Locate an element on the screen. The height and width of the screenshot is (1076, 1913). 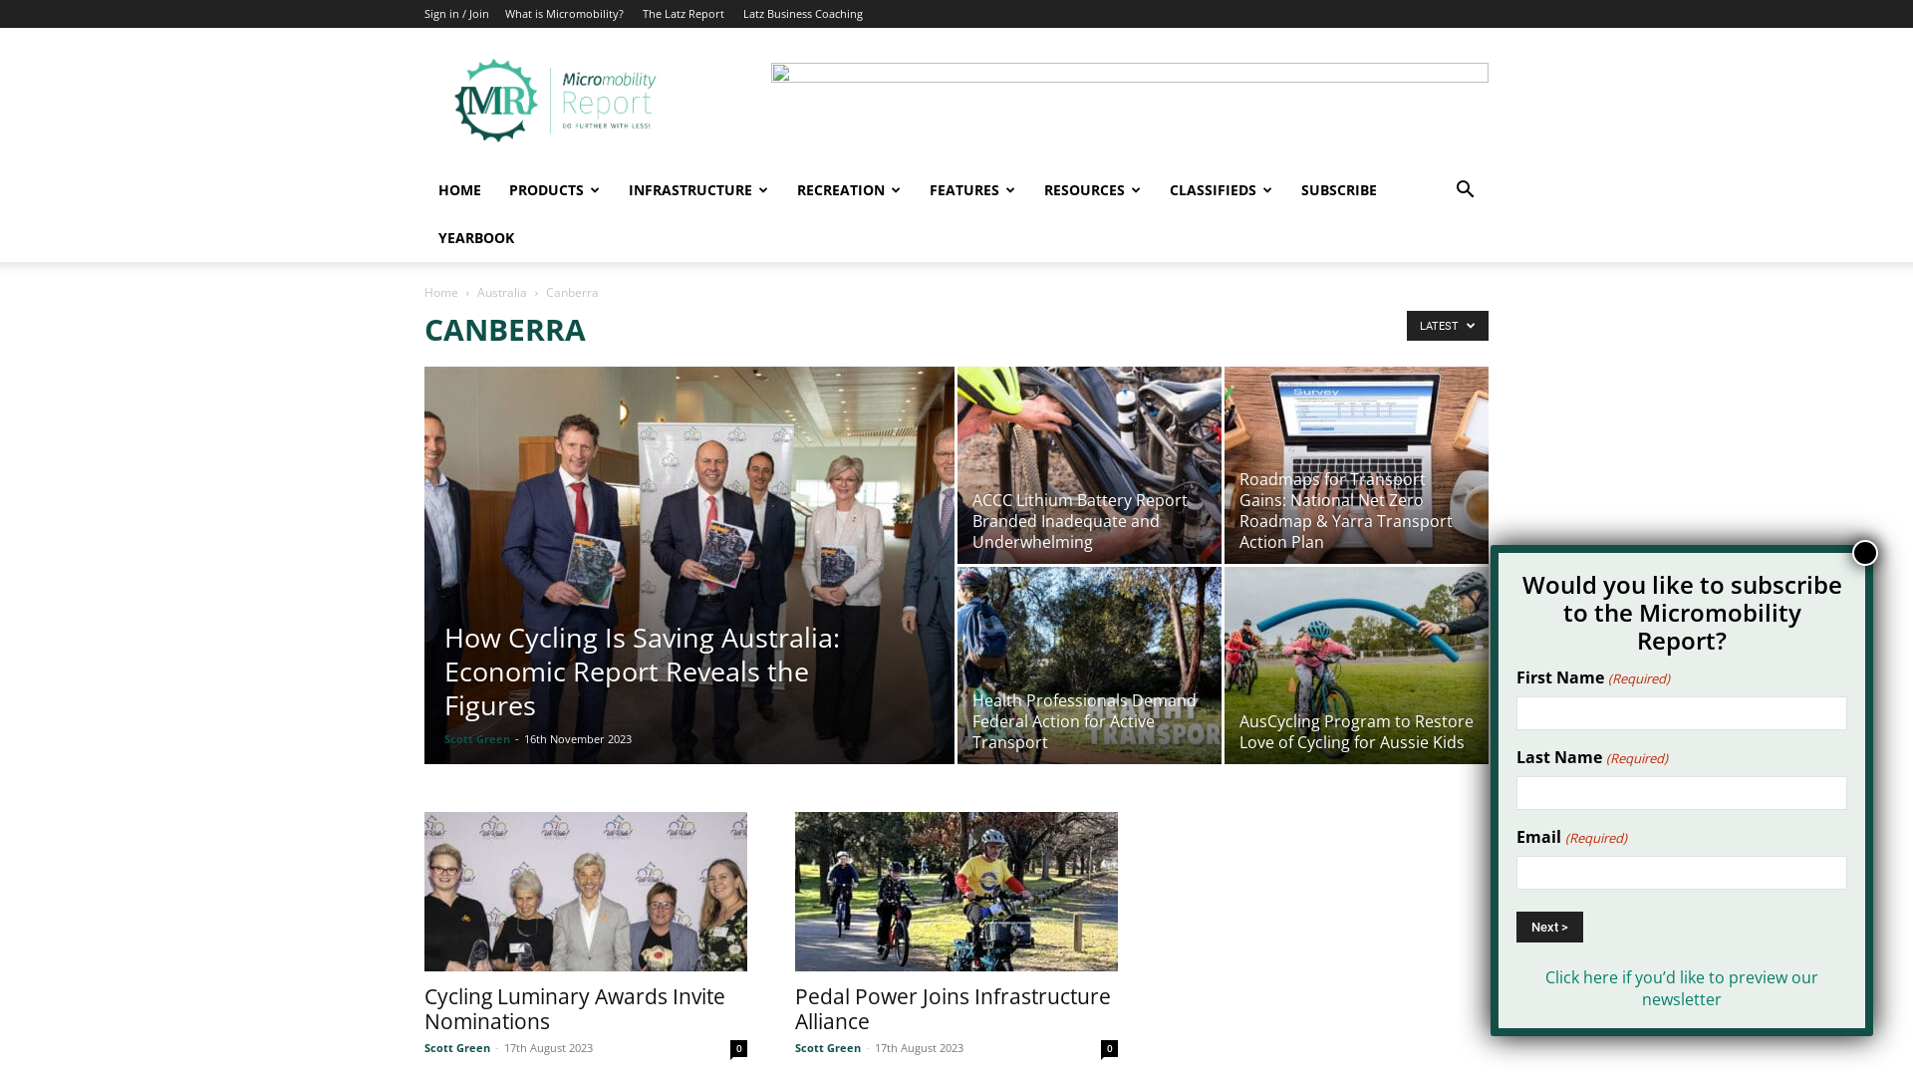
Pedal Power Joins Infrastructure Alliance is located at coordinates (945, 1008).